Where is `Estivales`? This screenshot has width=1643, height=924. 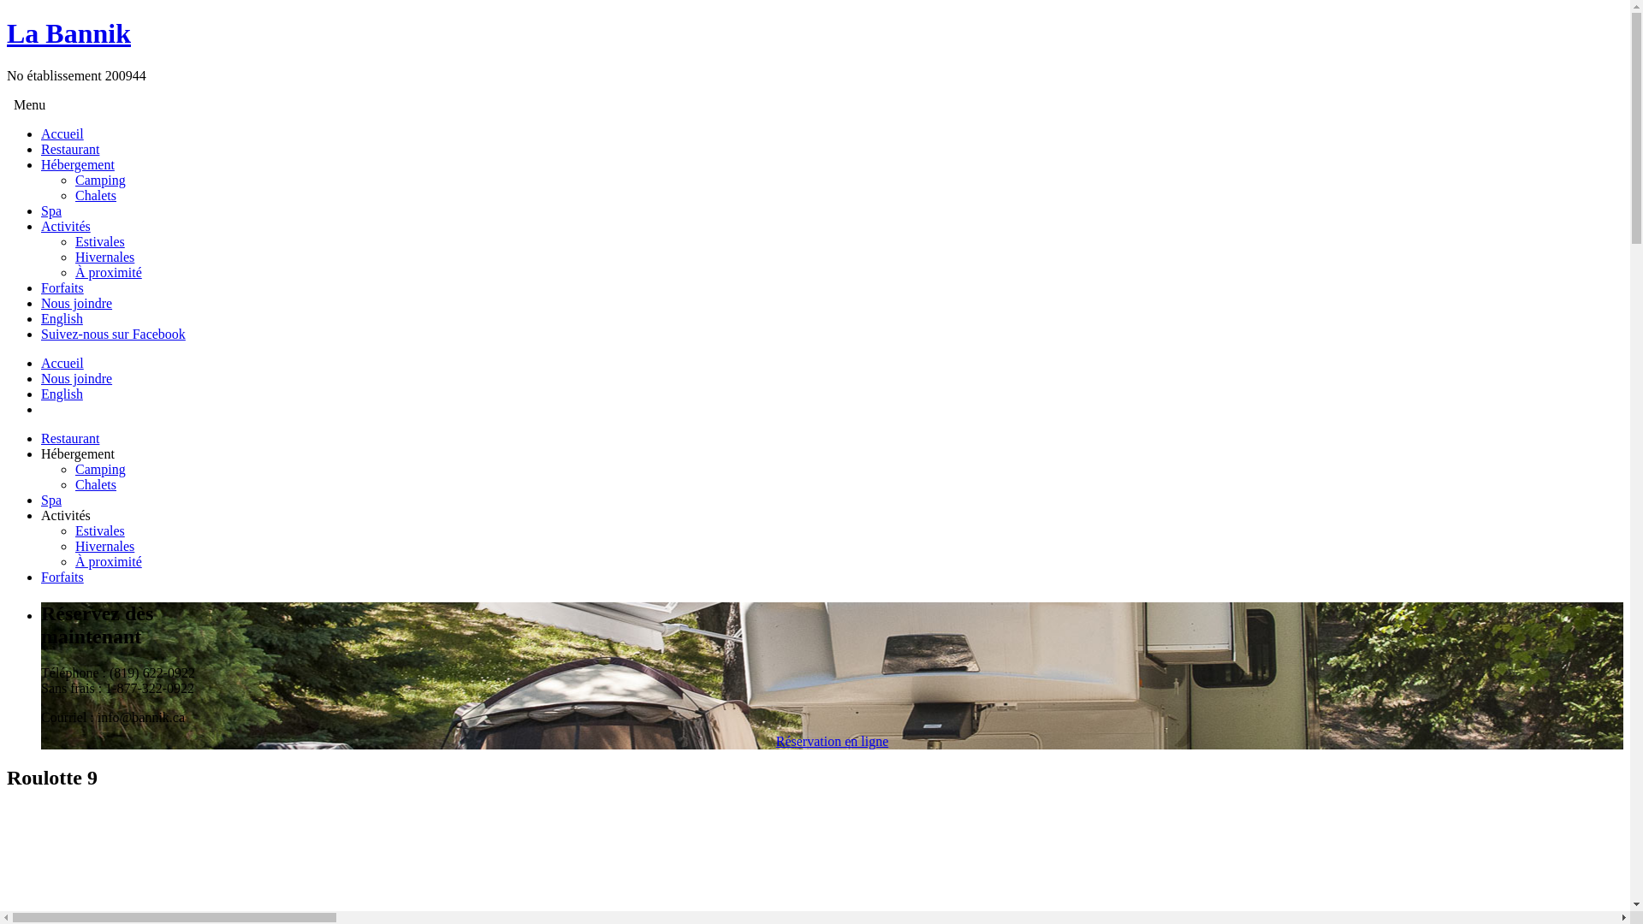 Estivales is located at coordinates (100, 530).